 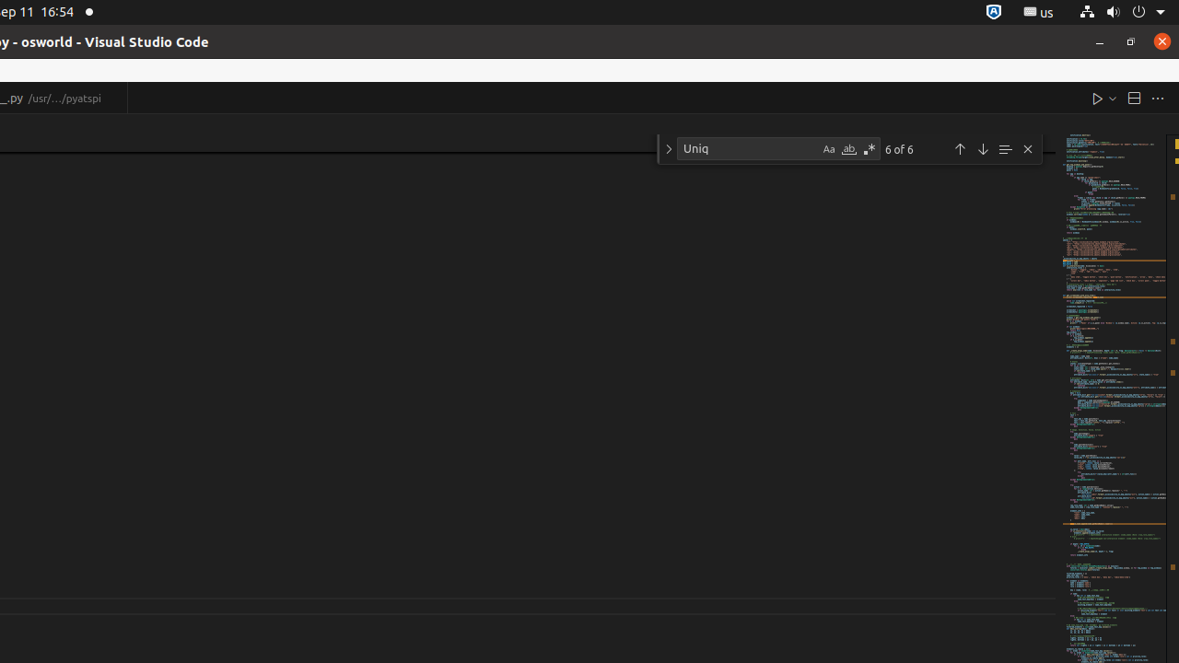 I want to click on Next Match (Enter), so click(x=983, y=149).